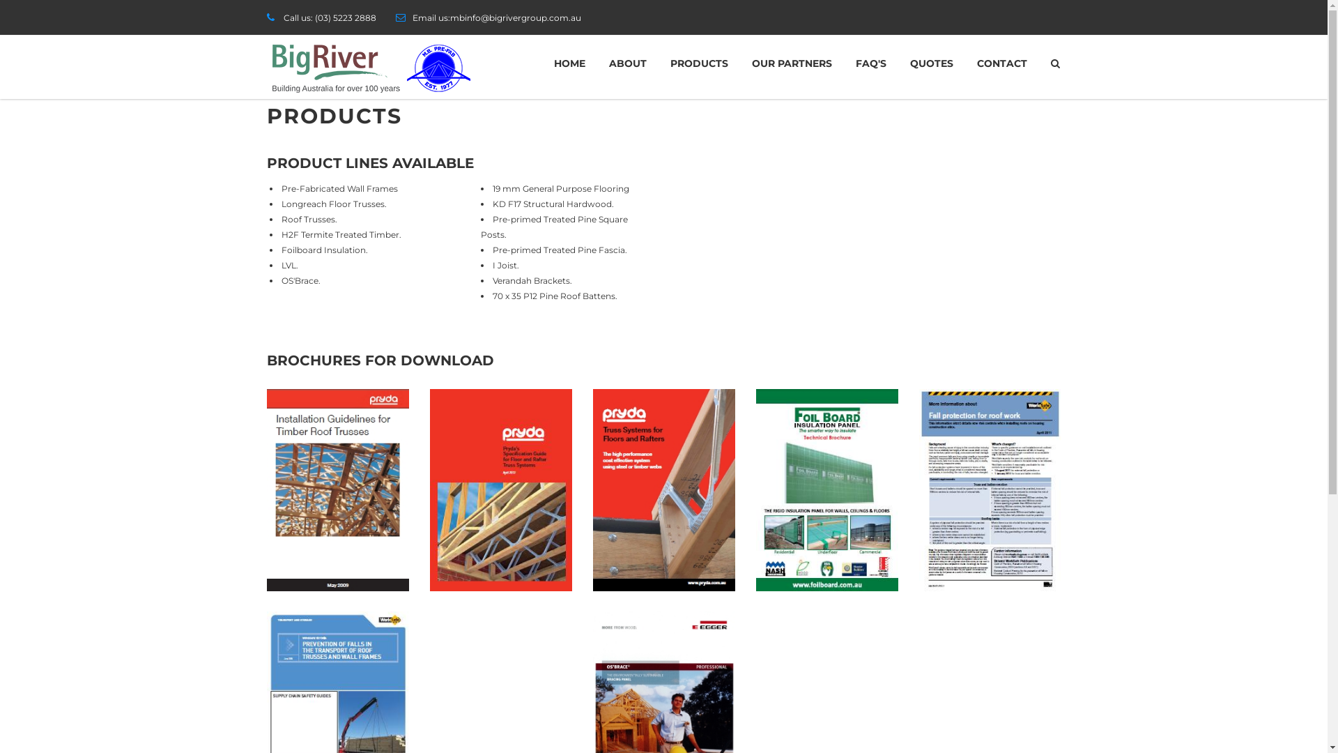  What do you see at coordinates (570, 63) in the screenshot?
I see `HOME` at bounding box center [570, 63].